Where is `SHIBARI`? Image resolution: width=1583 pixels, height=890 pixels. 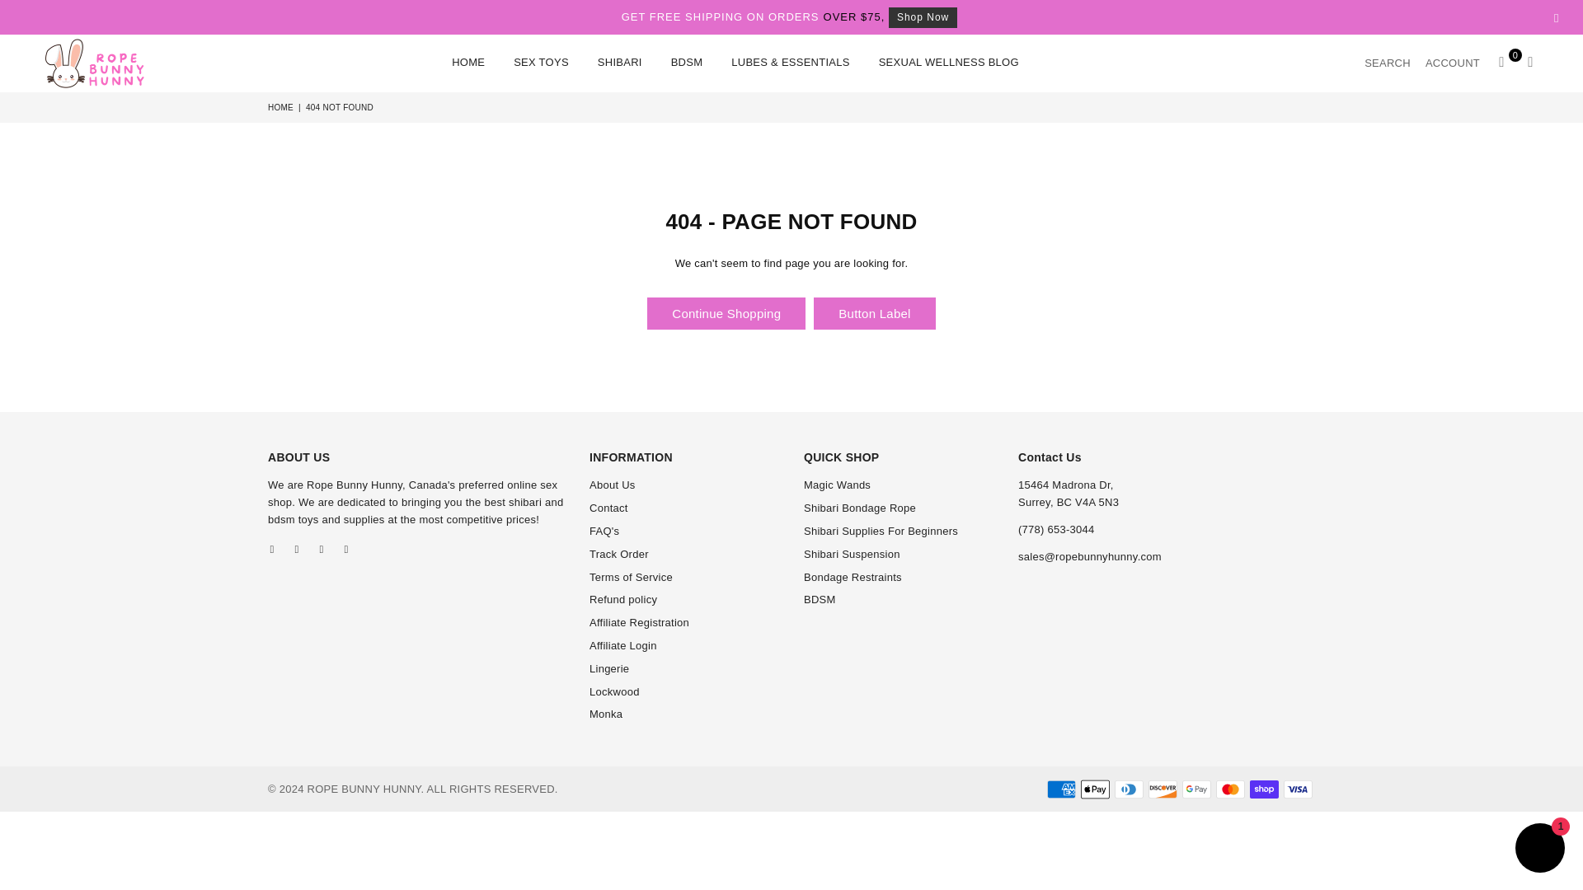 SHIBARI is located at coordinates (620, 64).